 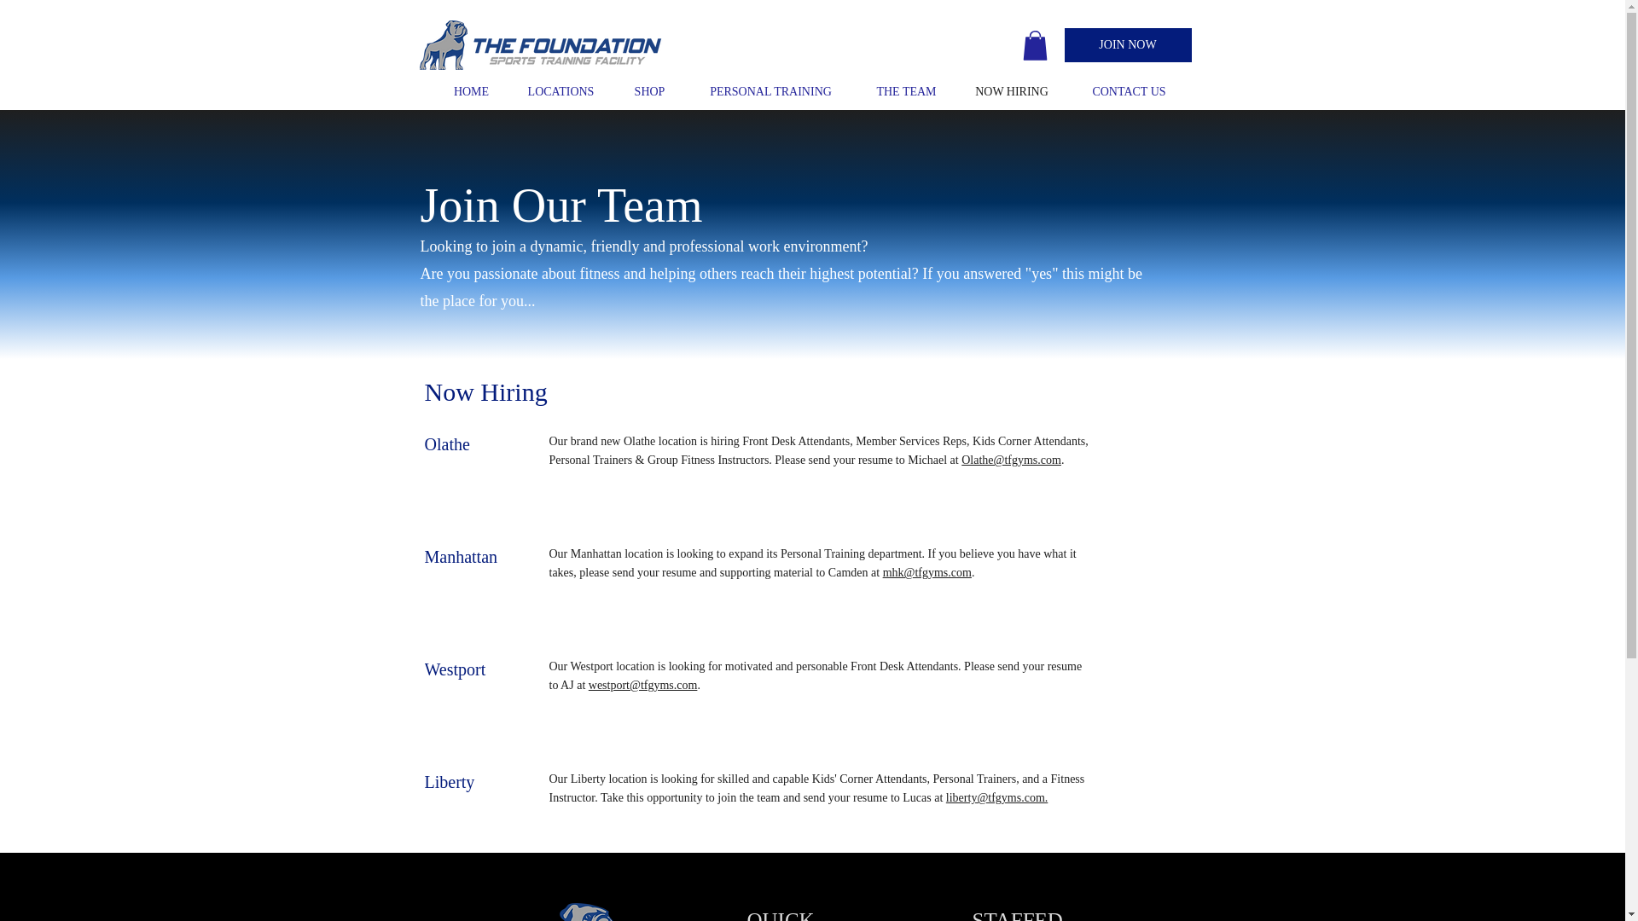 What do you see at coordinates (770, 92) in the screenshot?
I see `PERSONAL TRAINING` at bounding box center [770, 92].